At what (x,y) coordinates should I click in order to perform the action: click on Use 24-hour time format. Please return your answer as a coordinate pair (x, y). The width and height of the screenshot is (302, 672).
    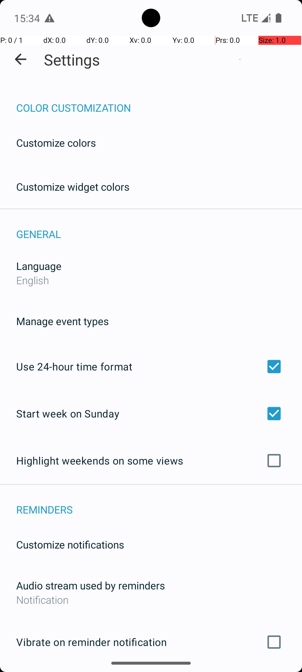
    Looking at the image, I should click on (151, 367).